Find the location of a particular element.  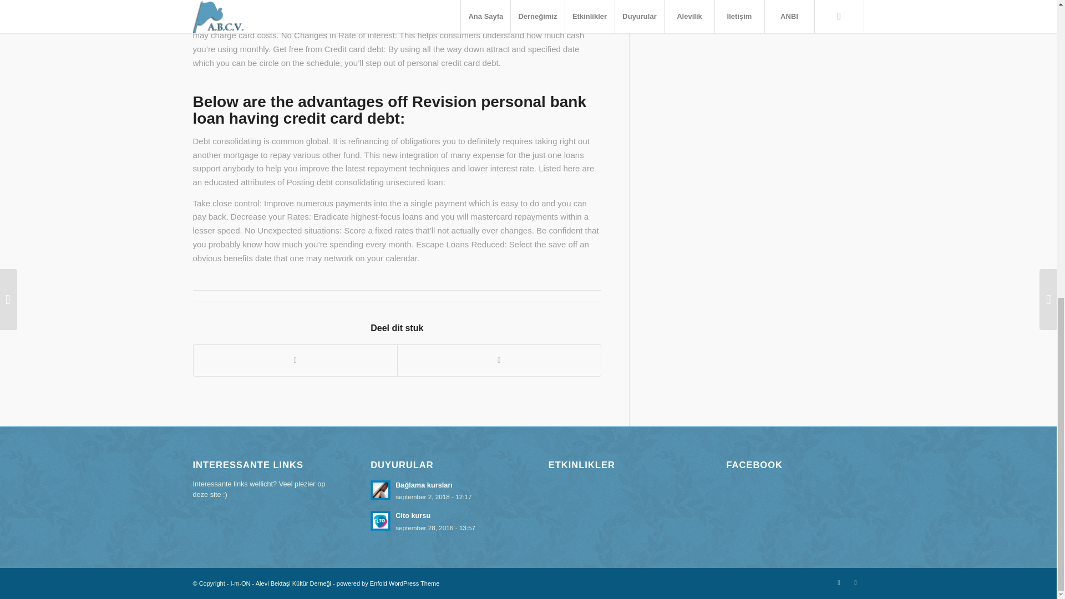

Cito kursu is located at coordinates (439, 521).